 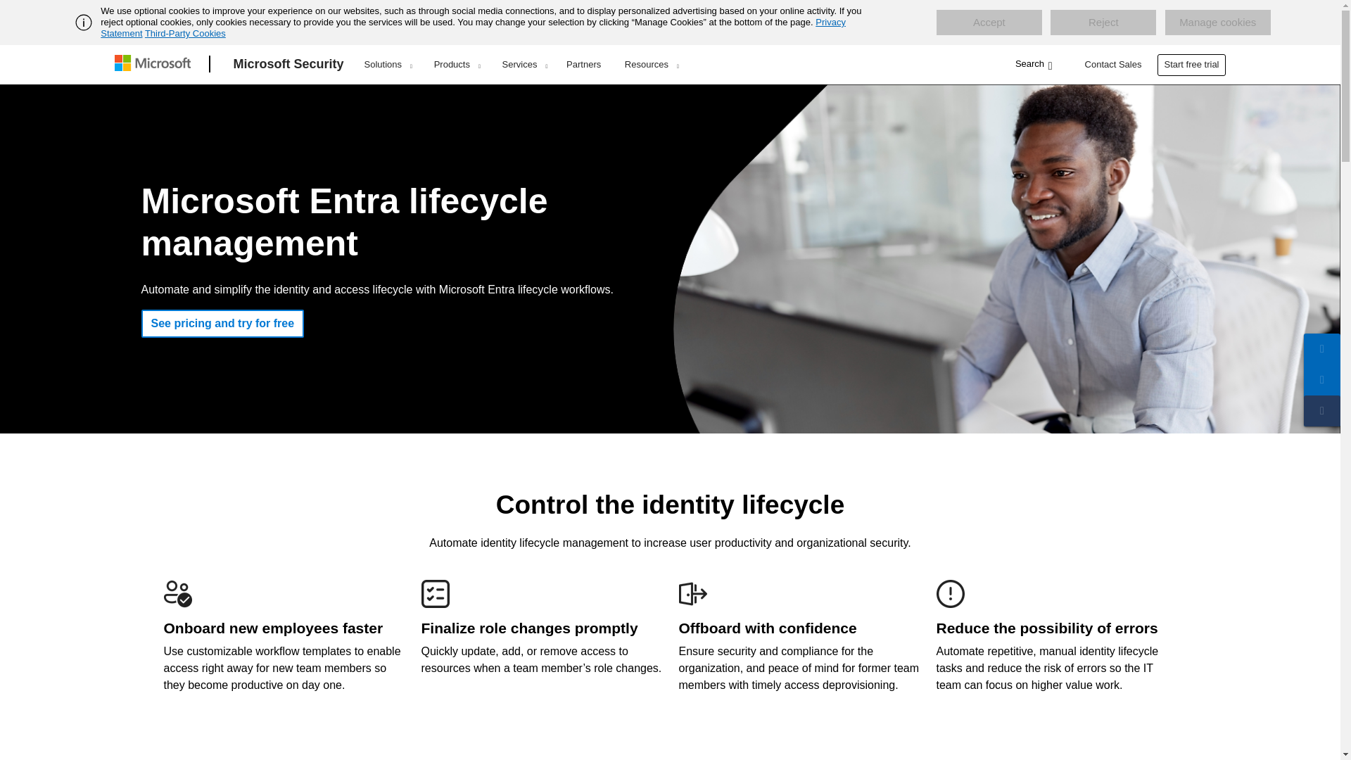 What do you see at coordinates (155, 64) in the screenshot?
I see `Microsoft` at bounding box center [155, 64].